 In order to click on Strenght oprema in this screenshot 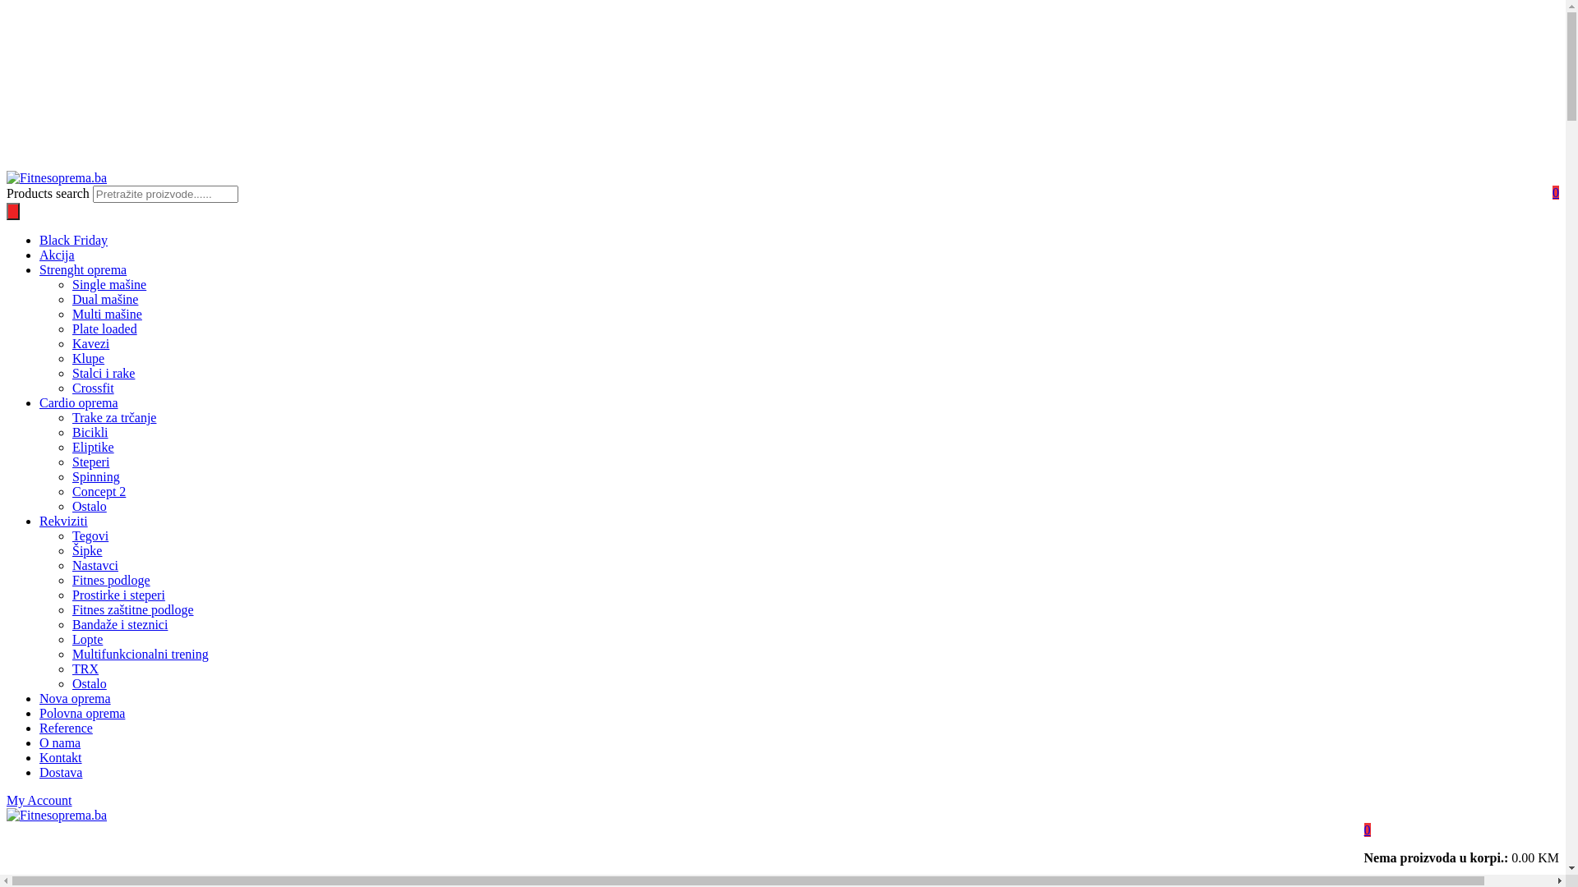, I will do `click(83, 269)`.